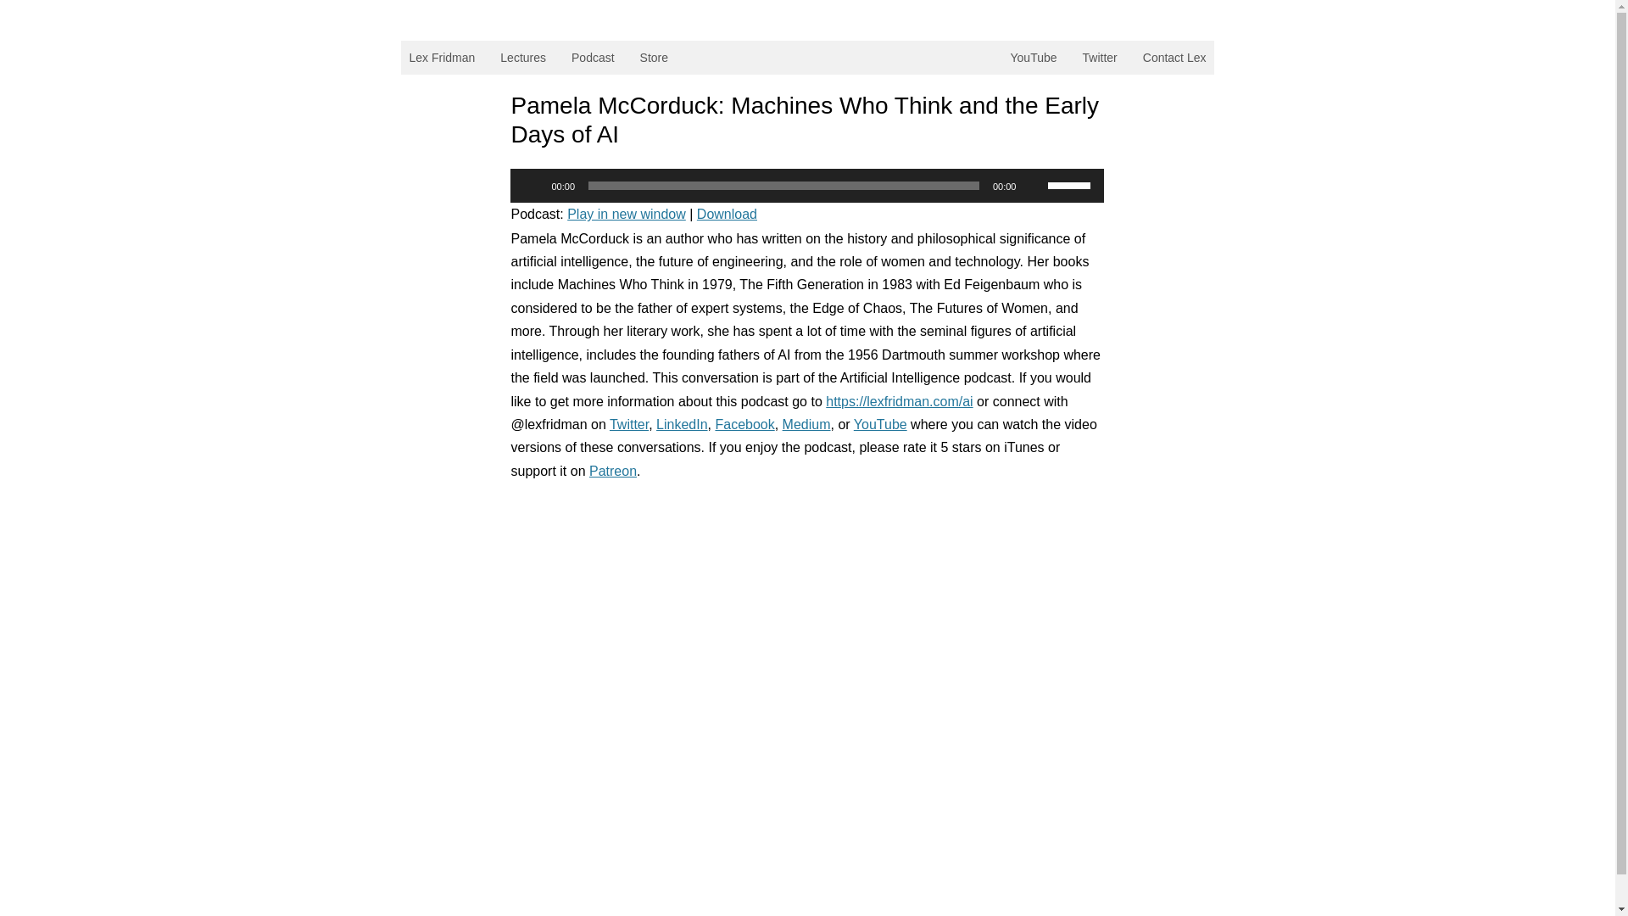 This screenshot has width=1628, height=916. I want to click on Play, so click(532, 185).